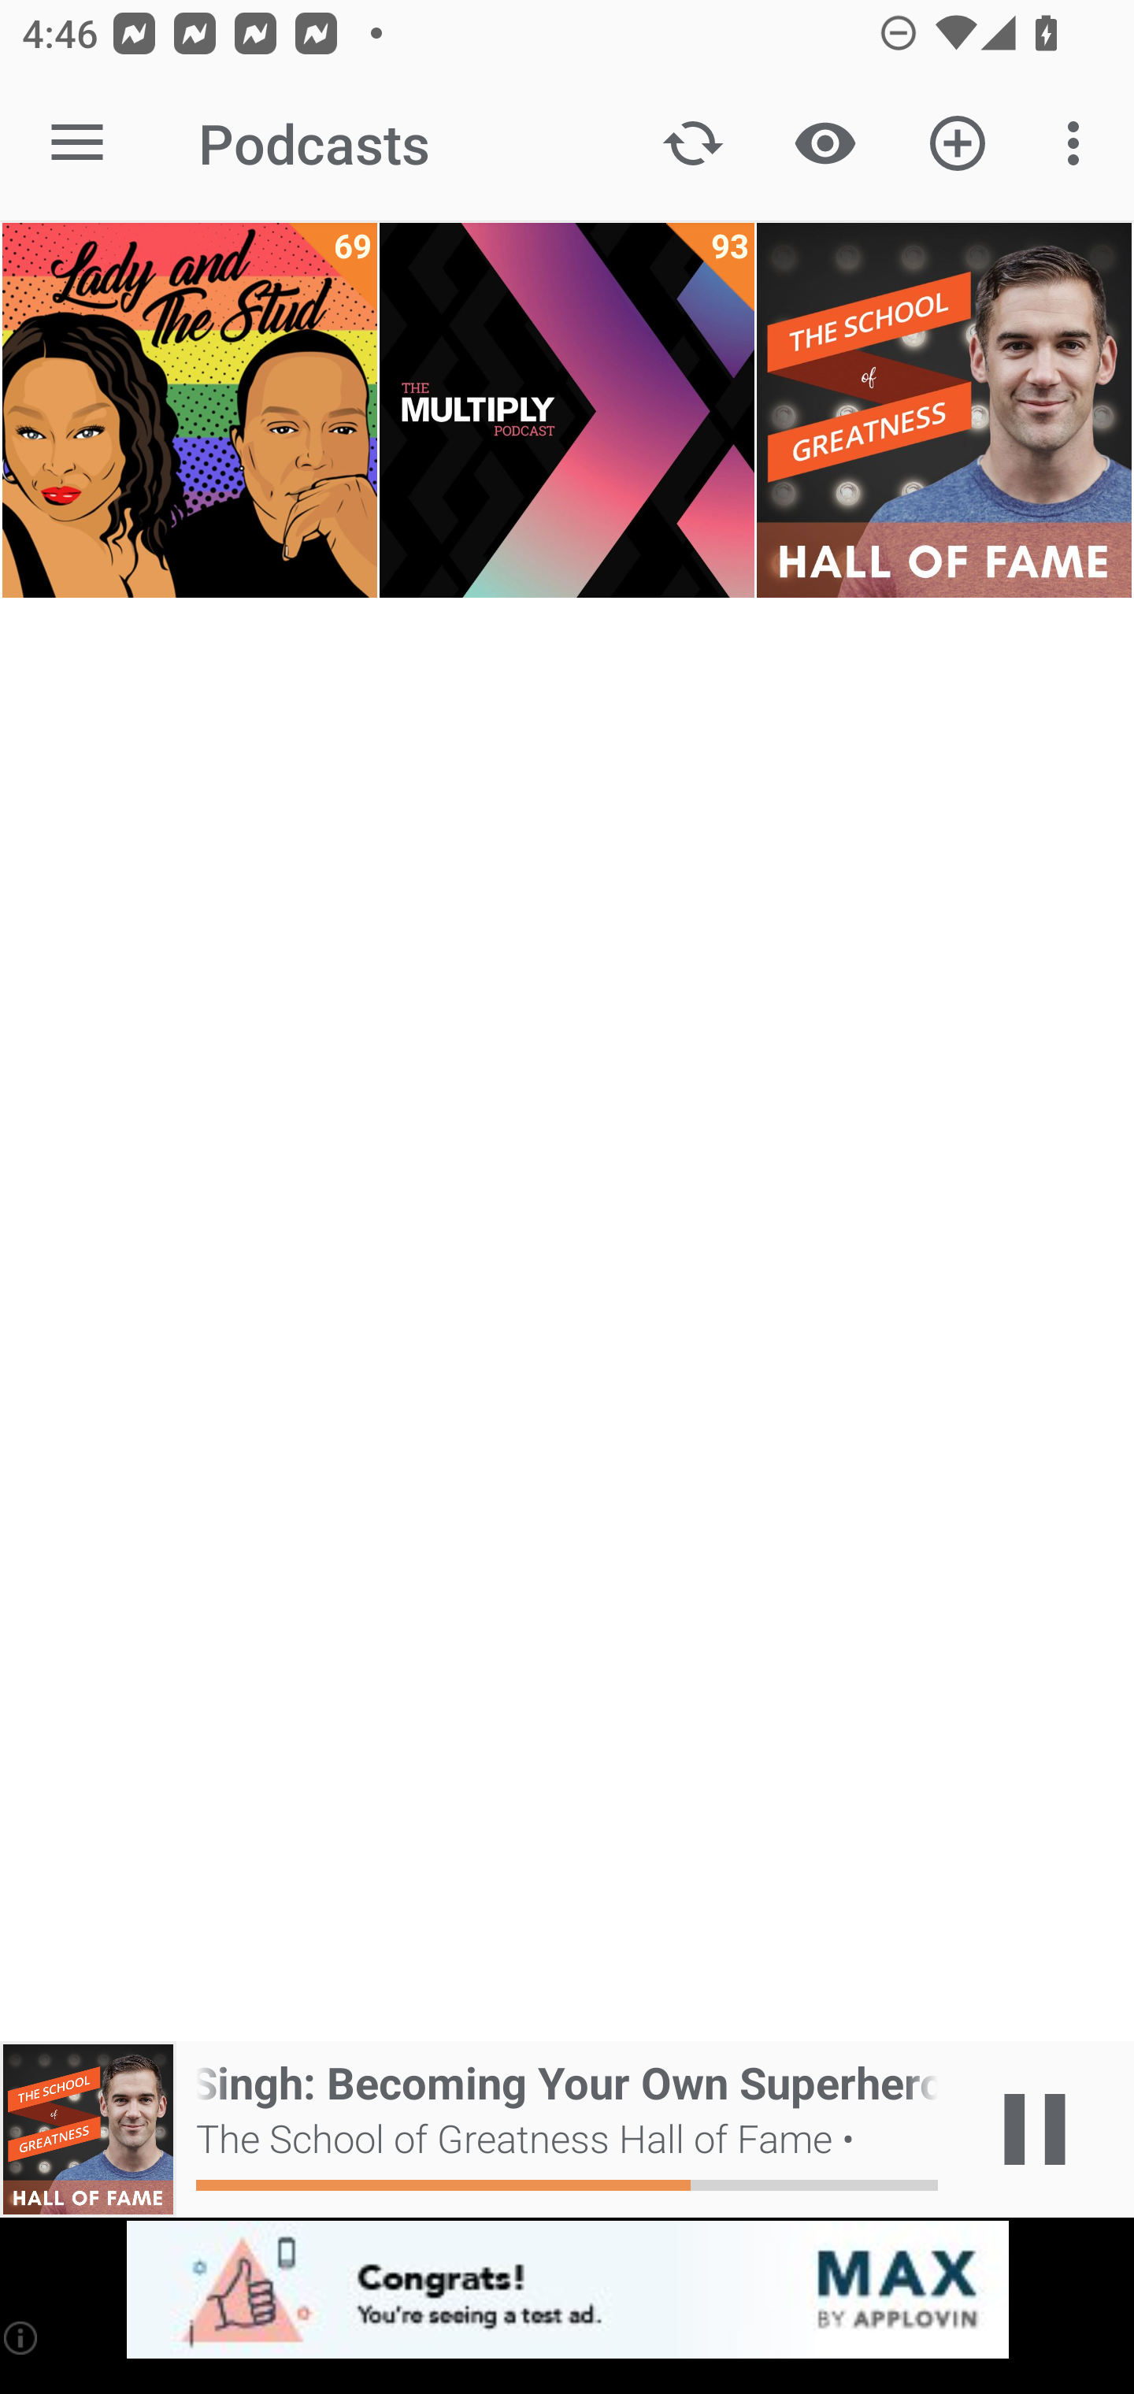 This screenshot has width=1134, height=2394. What do you see at coordinates (958, 143) in the screenshot?
I see `Add new Podcast` at bounding box center [958, 143].